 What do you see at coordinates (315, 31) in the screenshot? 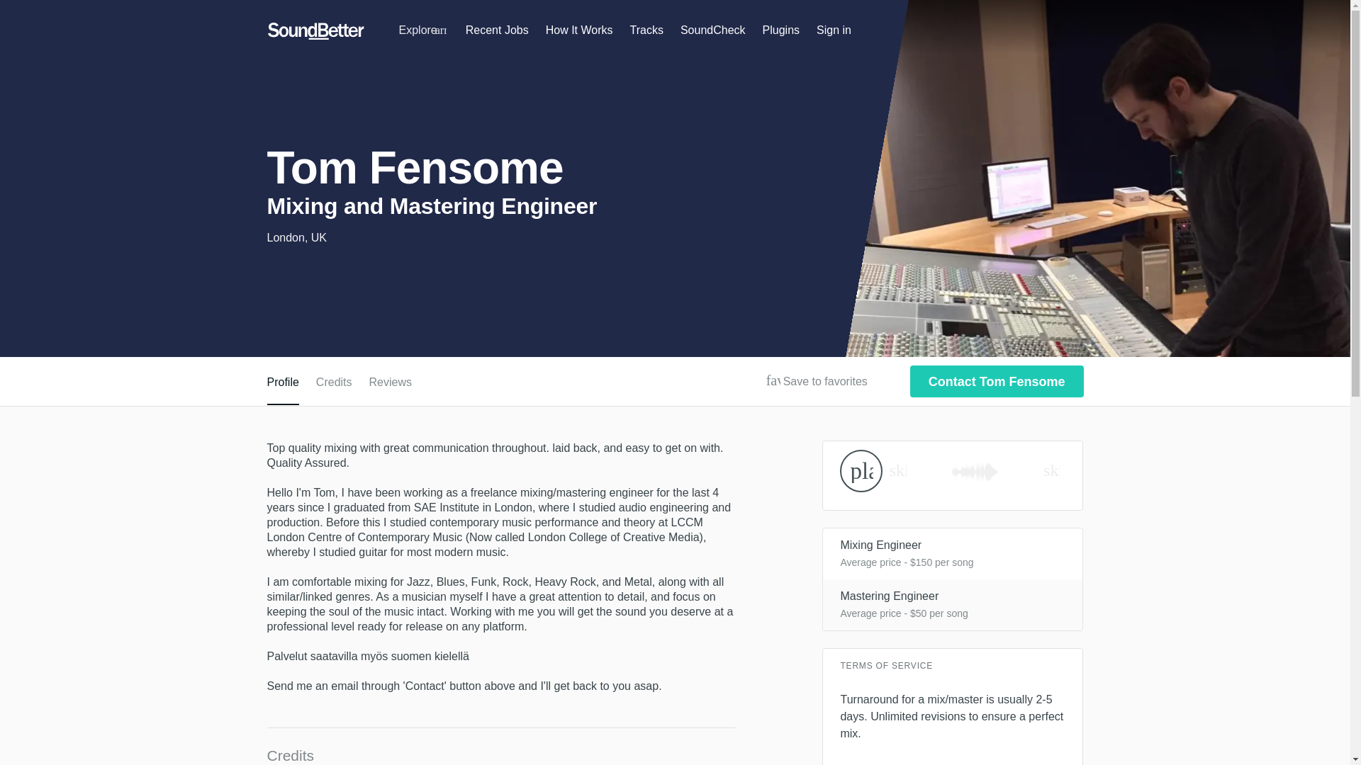
I see `SoundBetter` at bounding box center [315, 31].